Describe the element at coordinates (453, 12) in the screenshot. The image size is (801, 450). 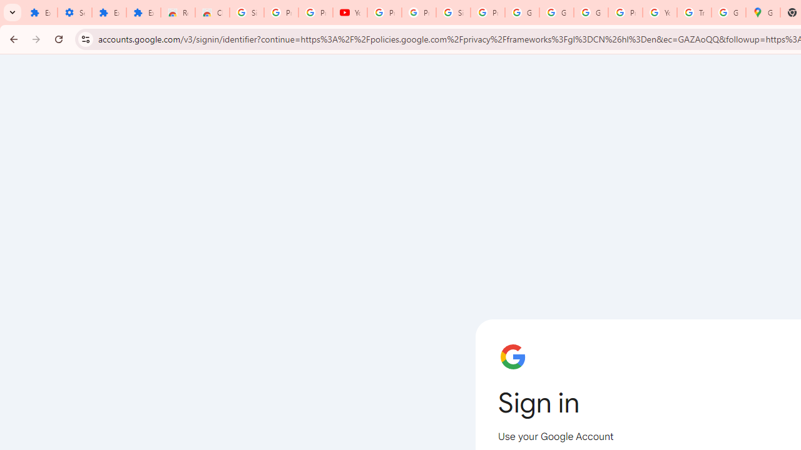
I see `Sign in - Google Accounts` at that location.